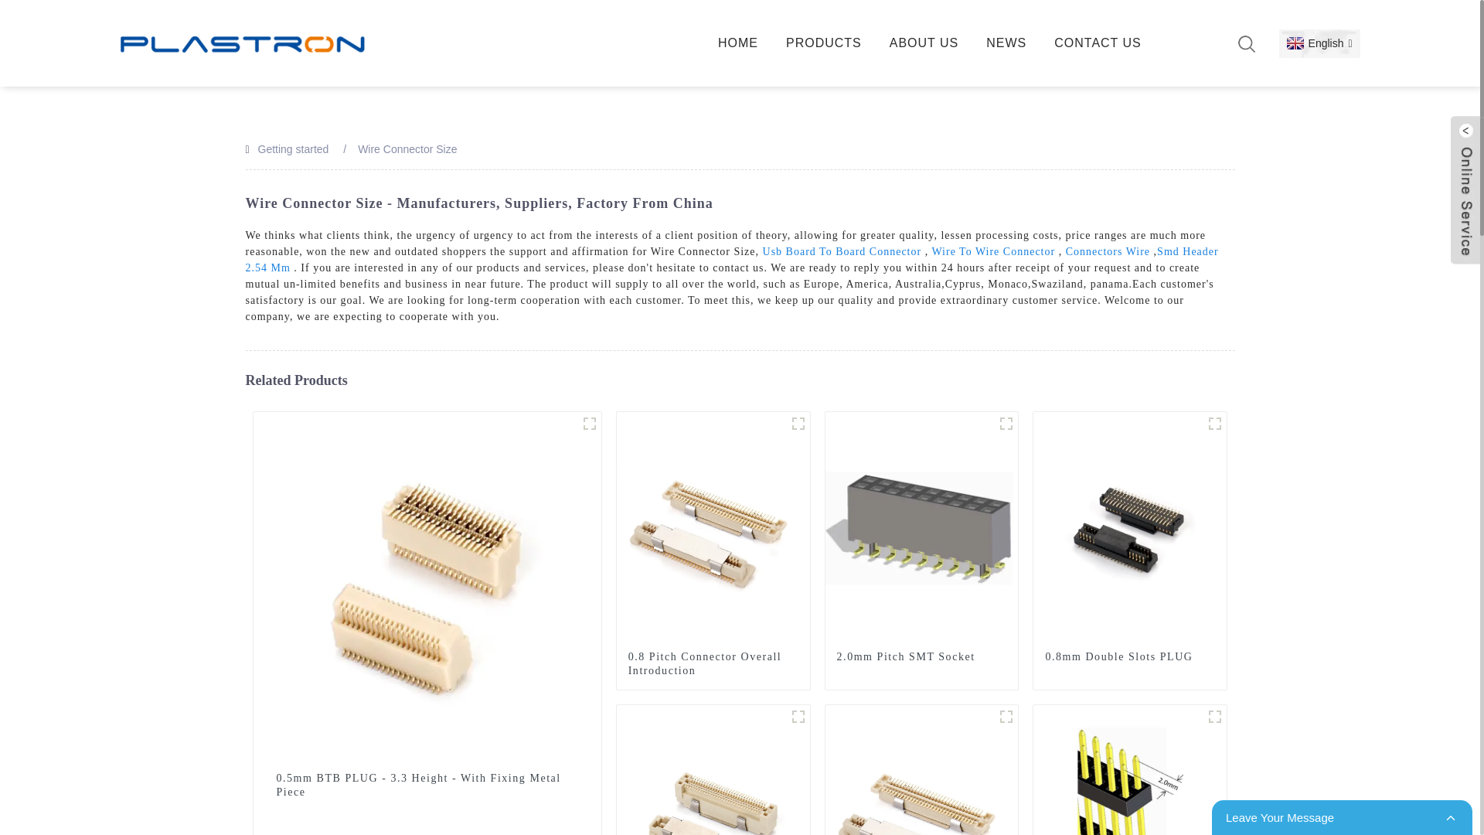 Image resolution: width=1484 pixels, height=835 pixels. Describe the element at coordinates (427, 785) in the screenshot. I see `0.5mm BTB PLUG - 3.3 Height - With Fixing Metal Piece` at that location.